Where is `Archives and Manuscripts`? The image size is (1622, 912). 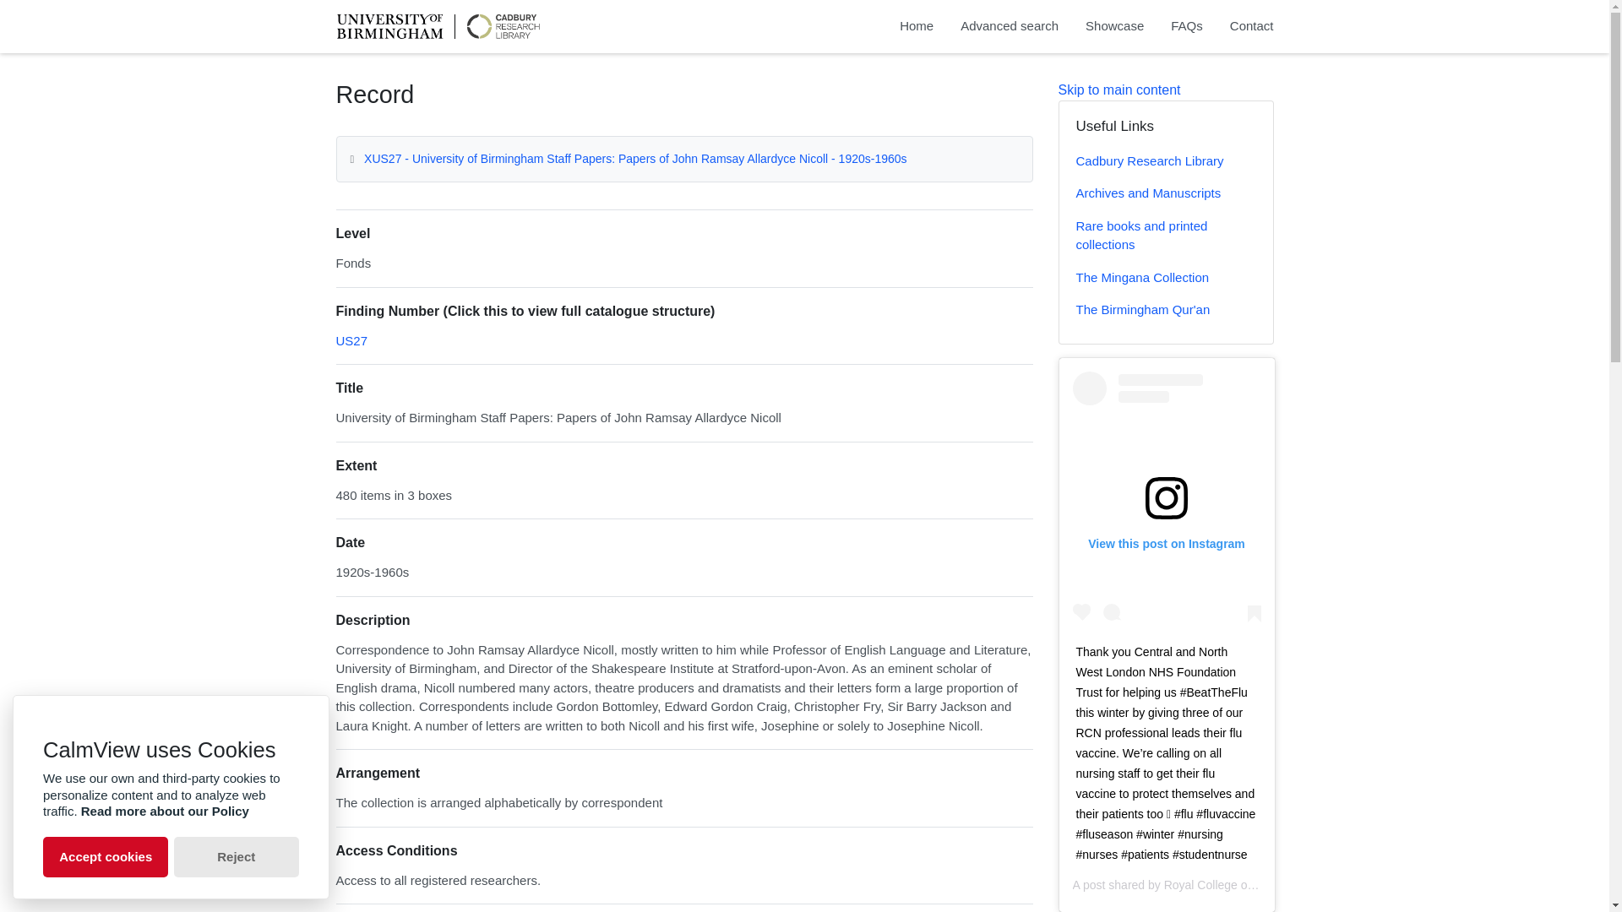
Archives and Manuscripts is located at coordinates (1166, 193).